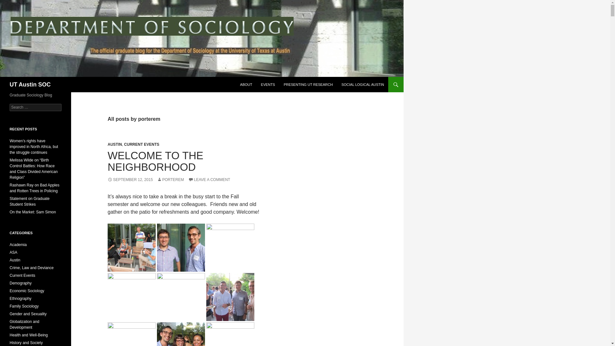 The width and height of the screenshot is (615, 346). I want to click on SOCIAL LOGICAL AUSTIN, so click(363, 85).